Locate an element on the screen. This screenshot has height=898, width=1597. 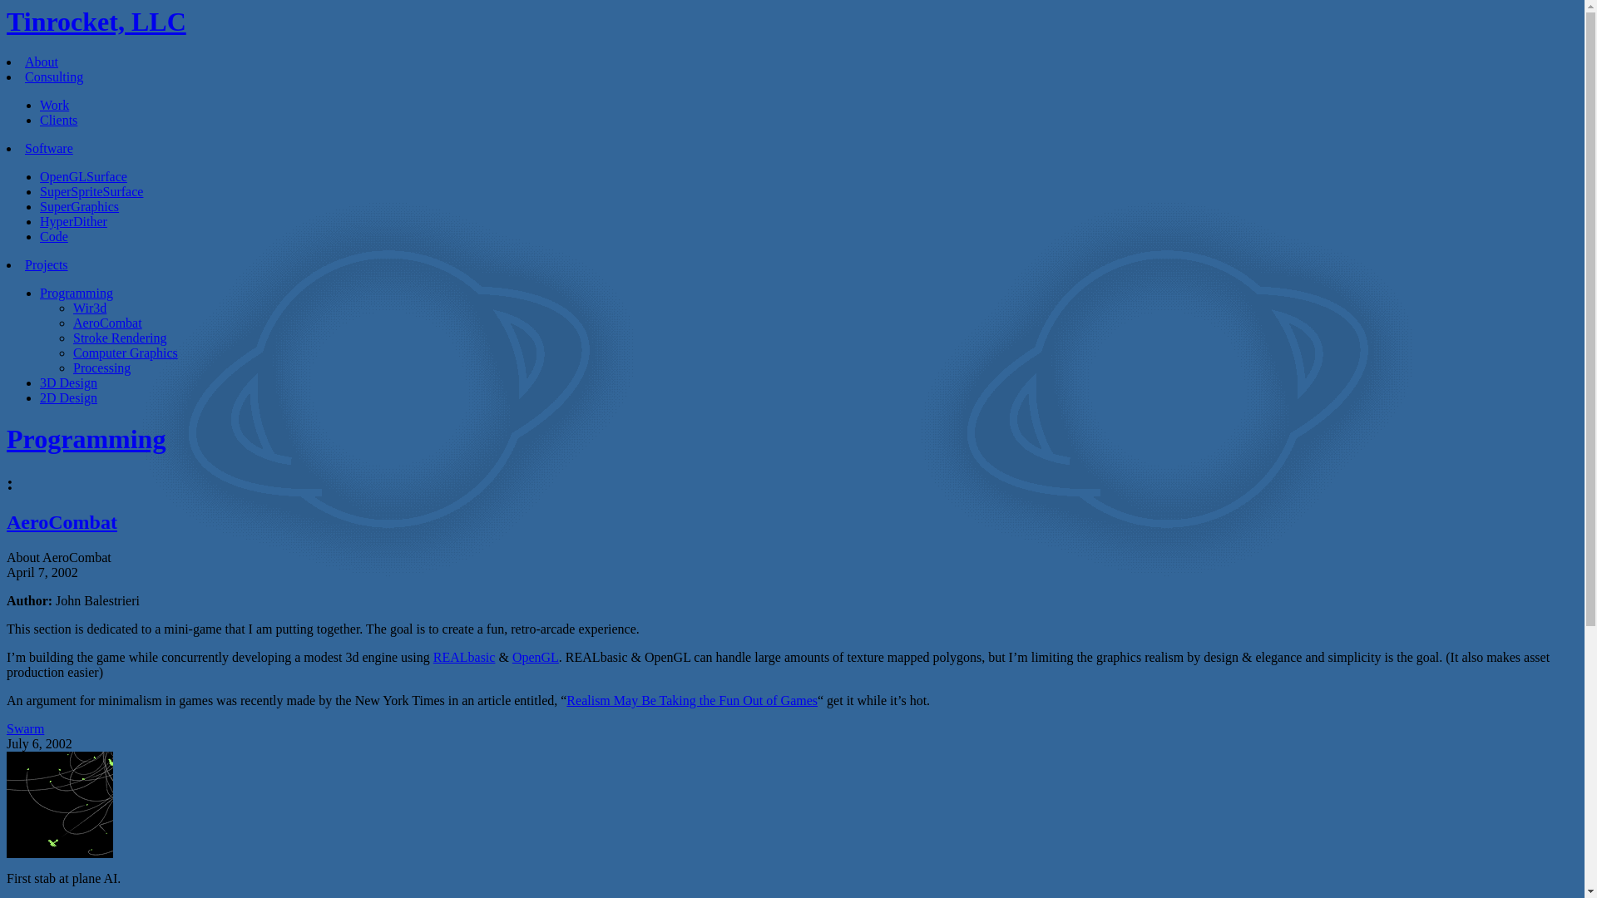
OpenGLSurface is located at coordinates (83, 176).